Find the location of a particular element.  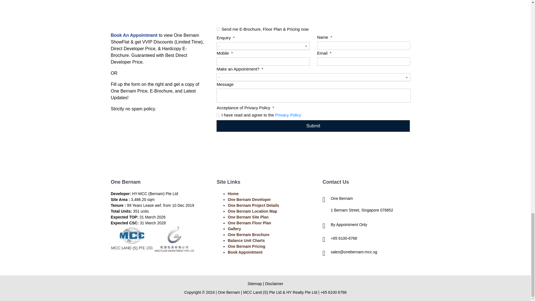

Submit is located at coordinates (313, 126).